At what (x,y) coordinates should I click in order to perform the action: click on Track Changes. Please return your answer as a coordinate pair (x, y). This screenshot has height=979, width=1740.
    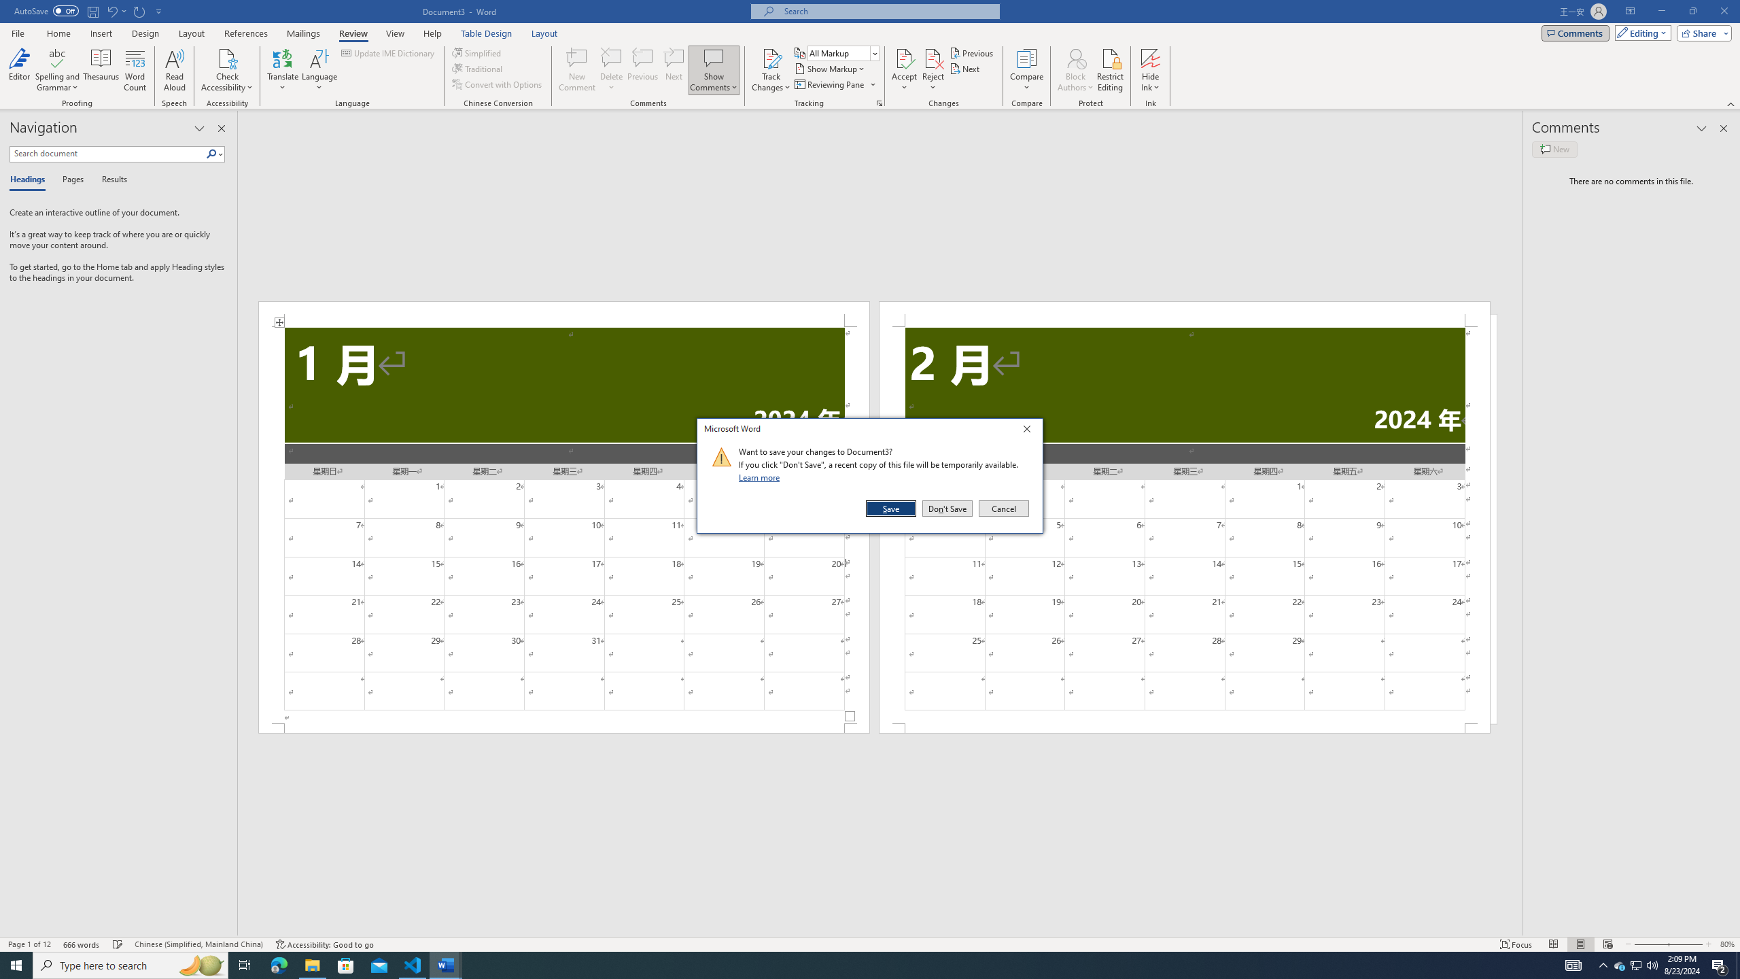
    Looking at the image, I should click on (771, 58).